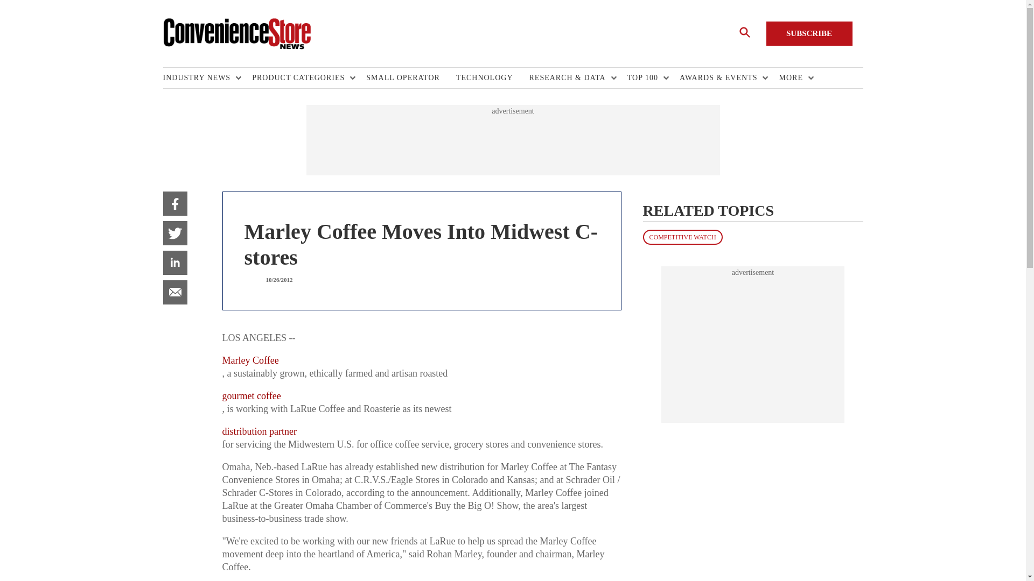  Describe the element at coordinates (753, 344) in the screenshot. I see `3rd party ad content` at that location.